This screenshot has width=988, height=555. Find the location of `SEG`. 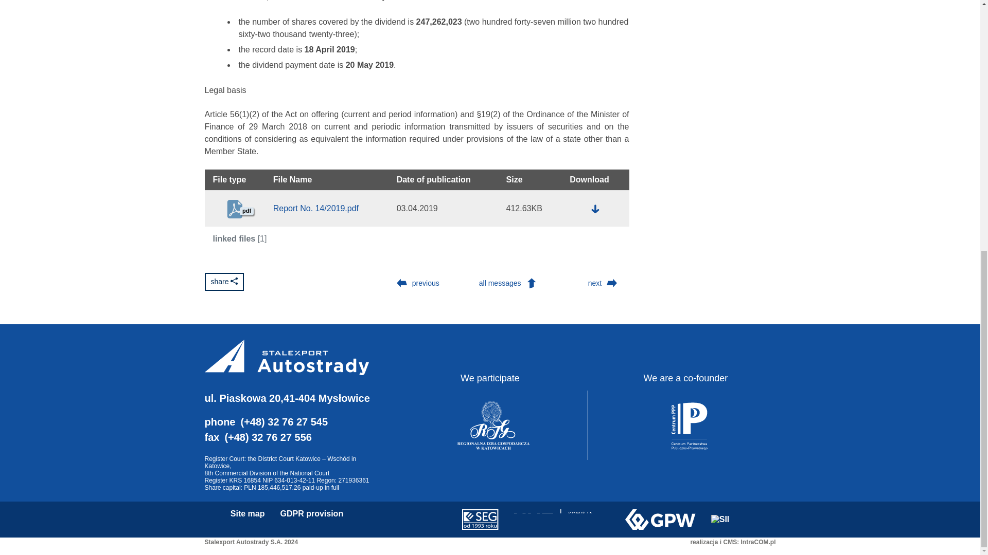

SEG is located at coordinates (481, 520).